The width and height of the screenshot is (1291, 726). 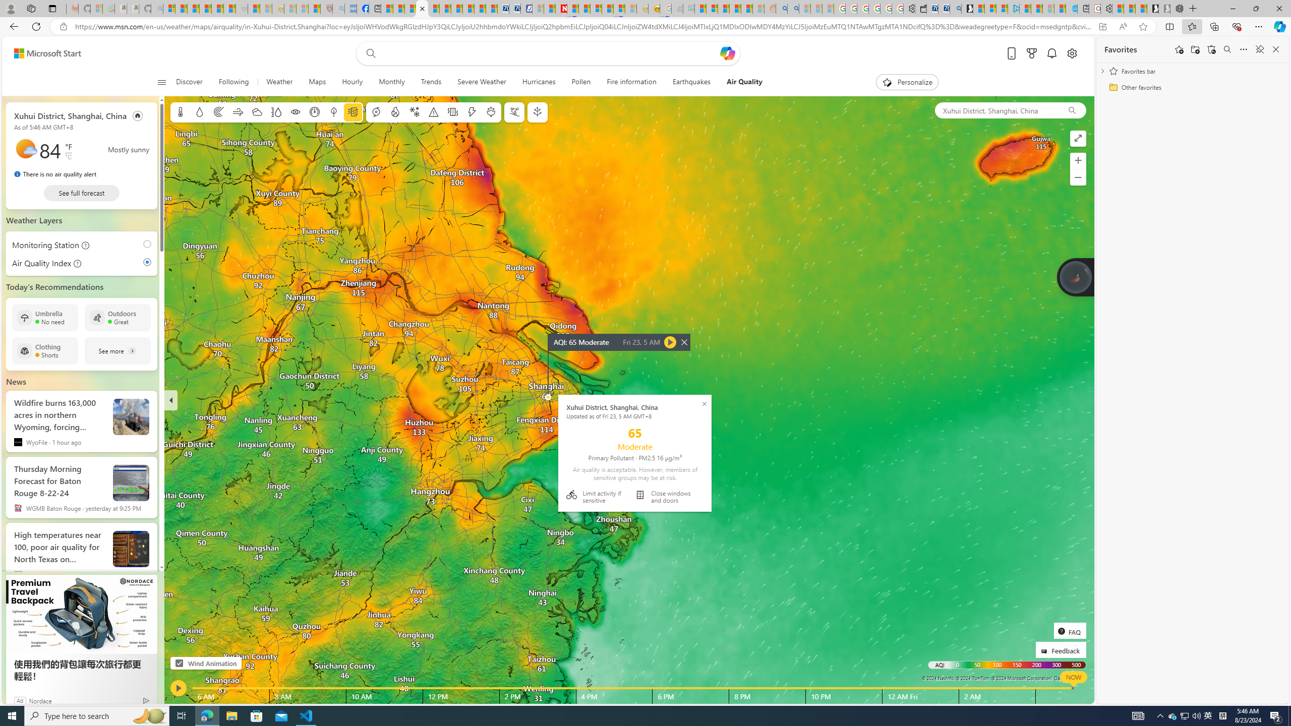 I want to click on Discover, so click(x=193, y=82).